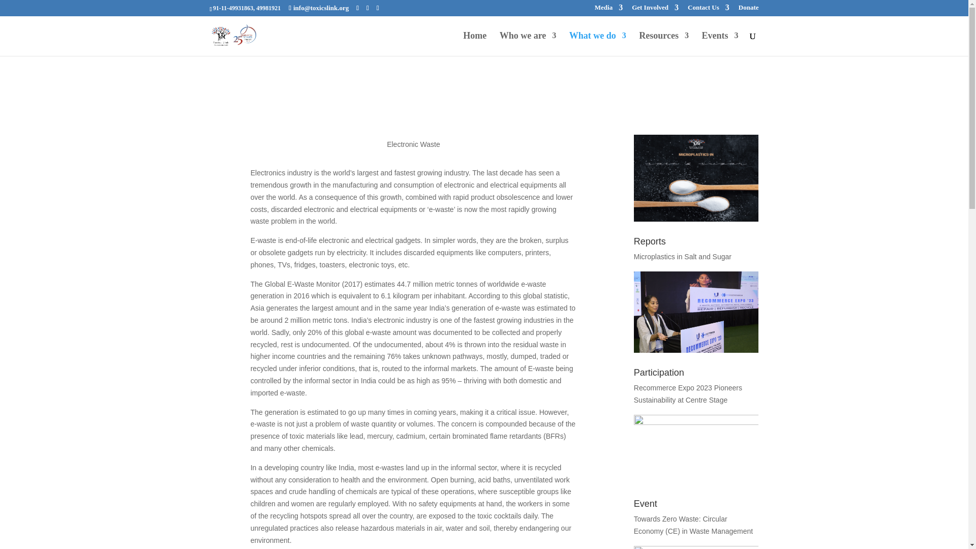 The height and width of the screenshot is (549, 976). Describe the element at coordinates (598, 44) in the screenshot. I see `What we do` at that location.